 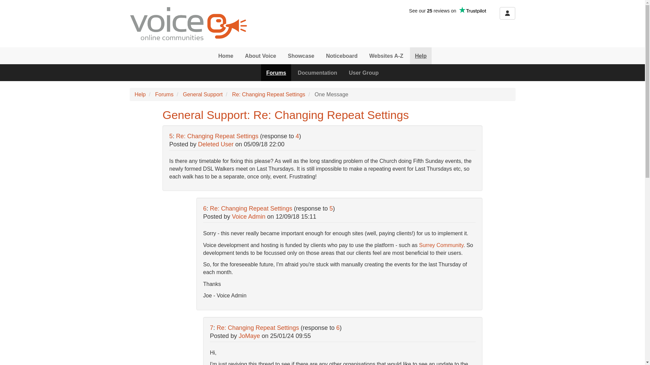 What do you see at coordinates (164, 95) in the screenshot?
I see `Forums` at bounding box center [164, 95].